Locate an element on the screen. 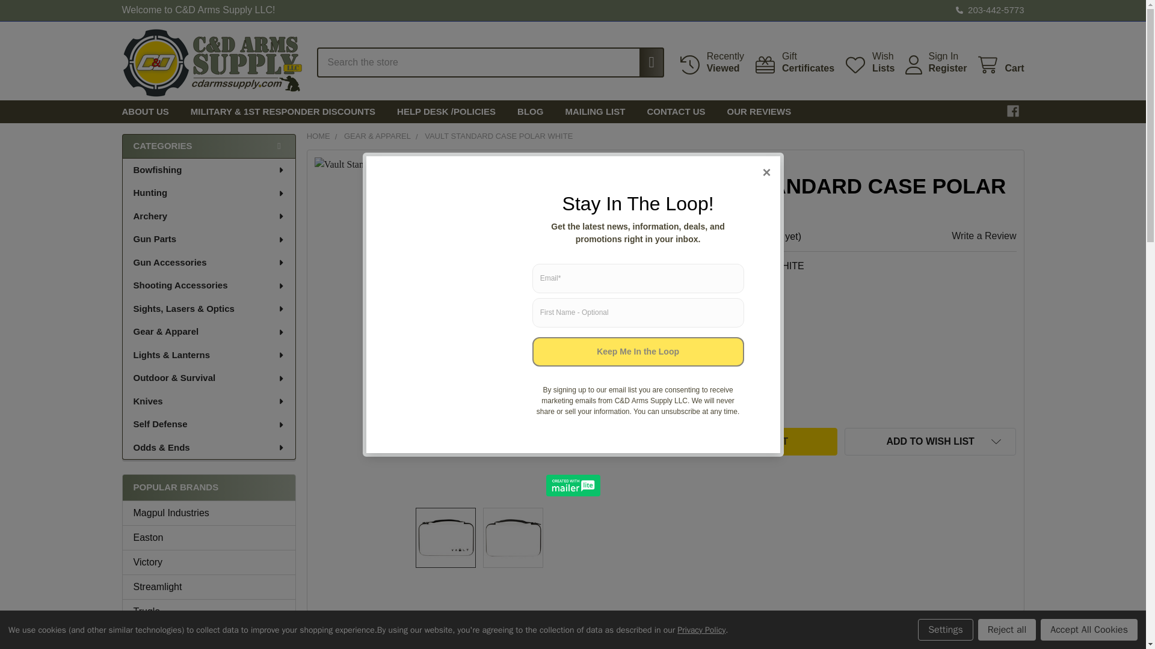  Facebook is located at coordinates (985, 10).